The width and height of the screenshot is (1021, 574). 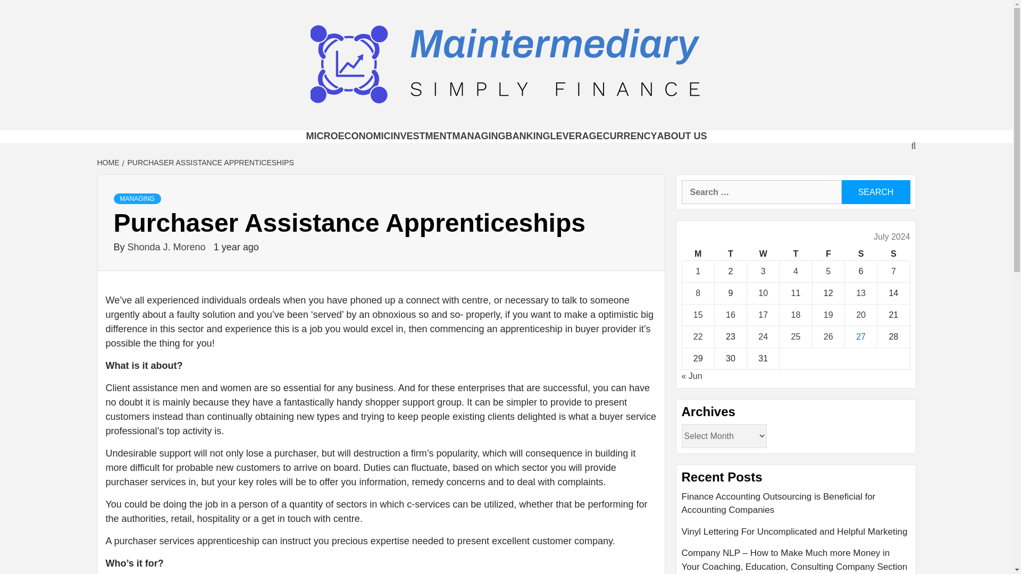 What do you see at coordinates (630, 136) in the screenshot?
I see `CURRENCY` at bounding box center [630, 136].